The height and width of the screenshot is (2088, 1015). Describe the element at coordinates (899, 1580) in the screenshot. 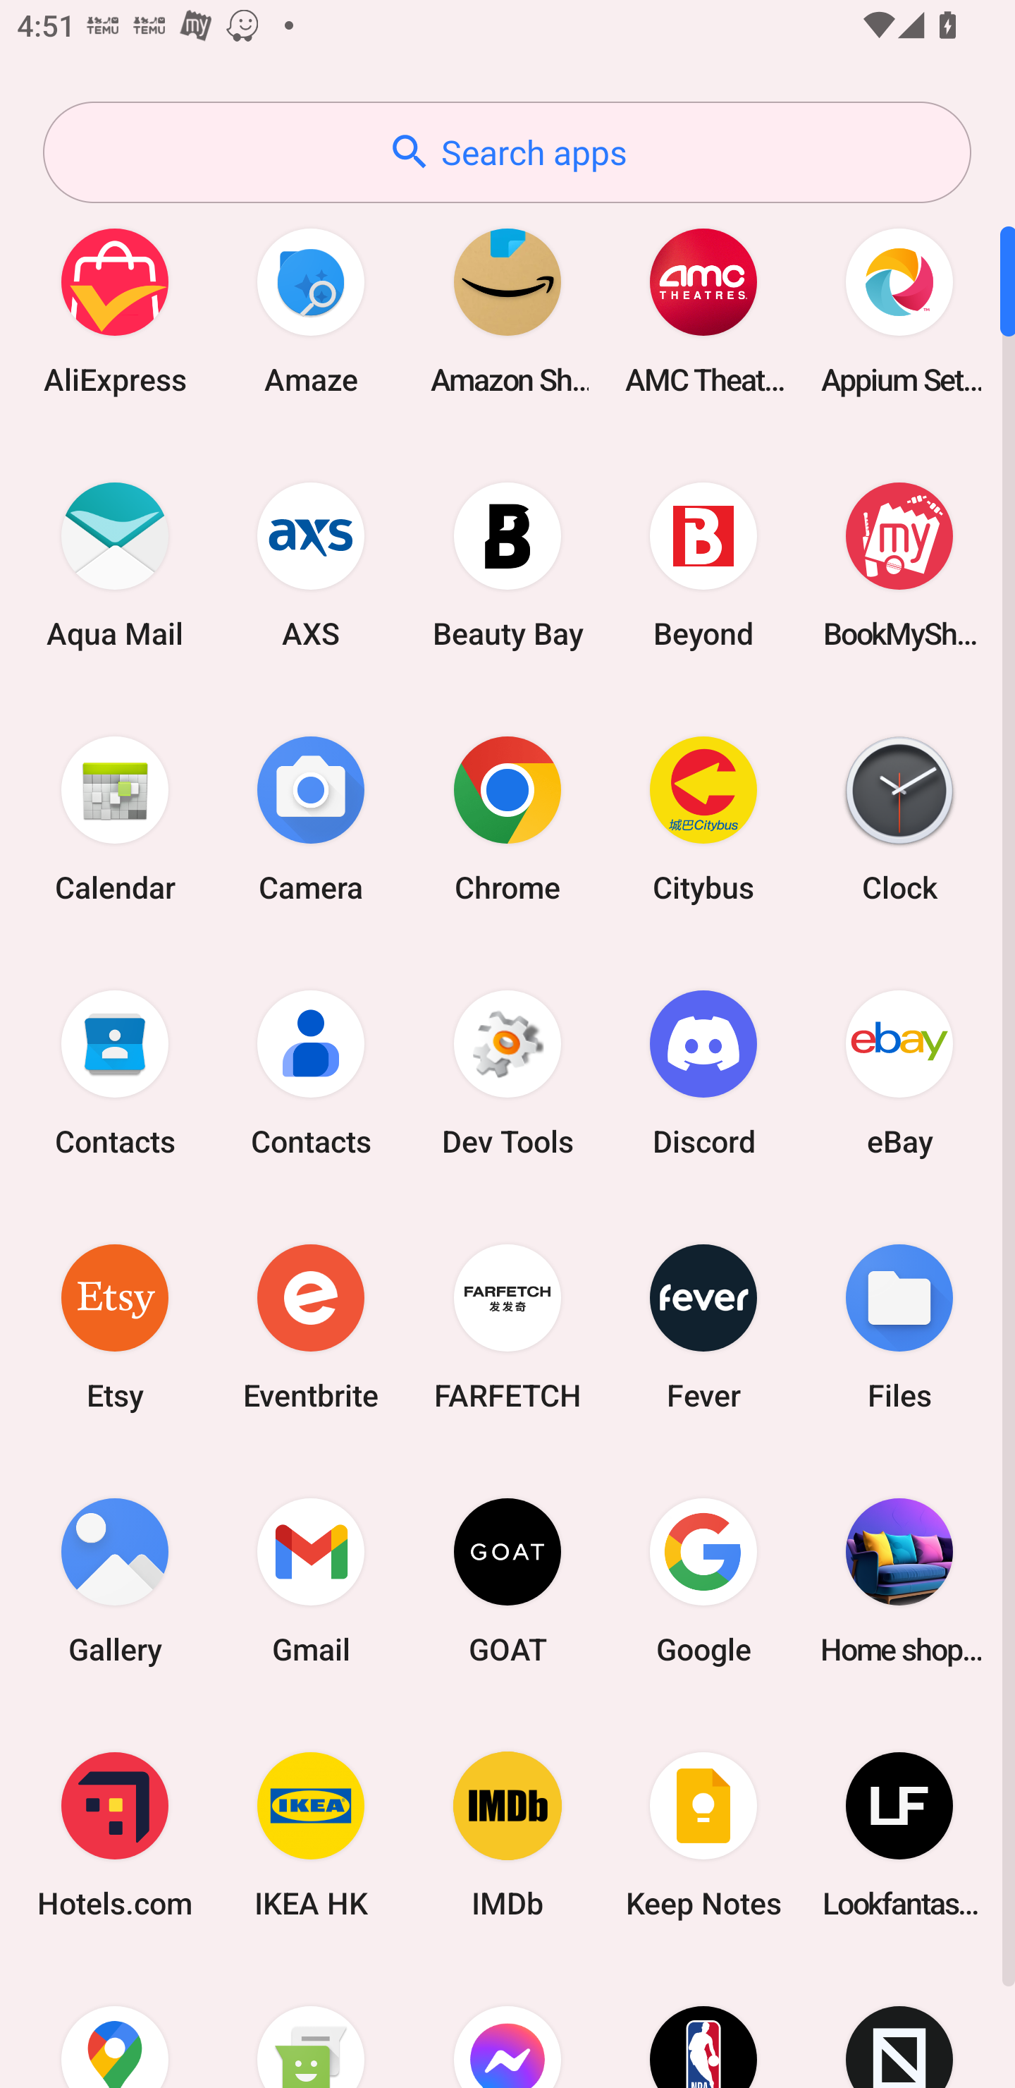

I see `Home shopping` at that location.